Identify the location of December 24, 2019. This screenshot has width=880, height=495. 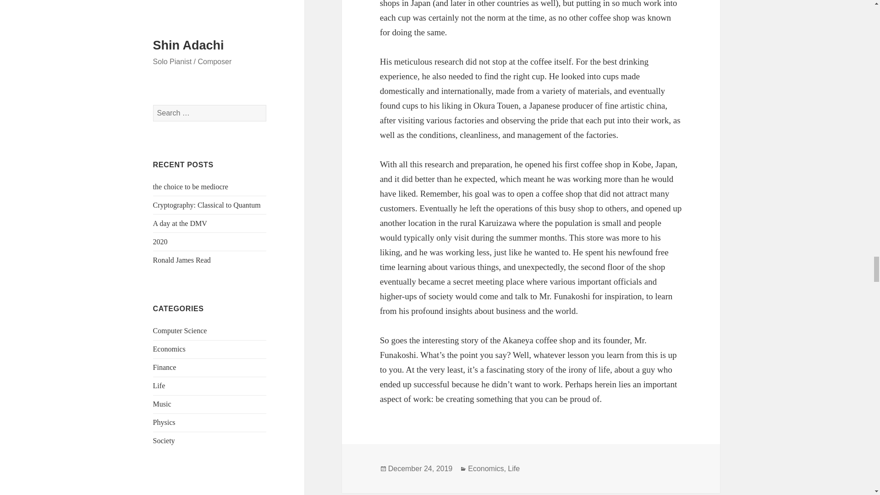
(420, 469).